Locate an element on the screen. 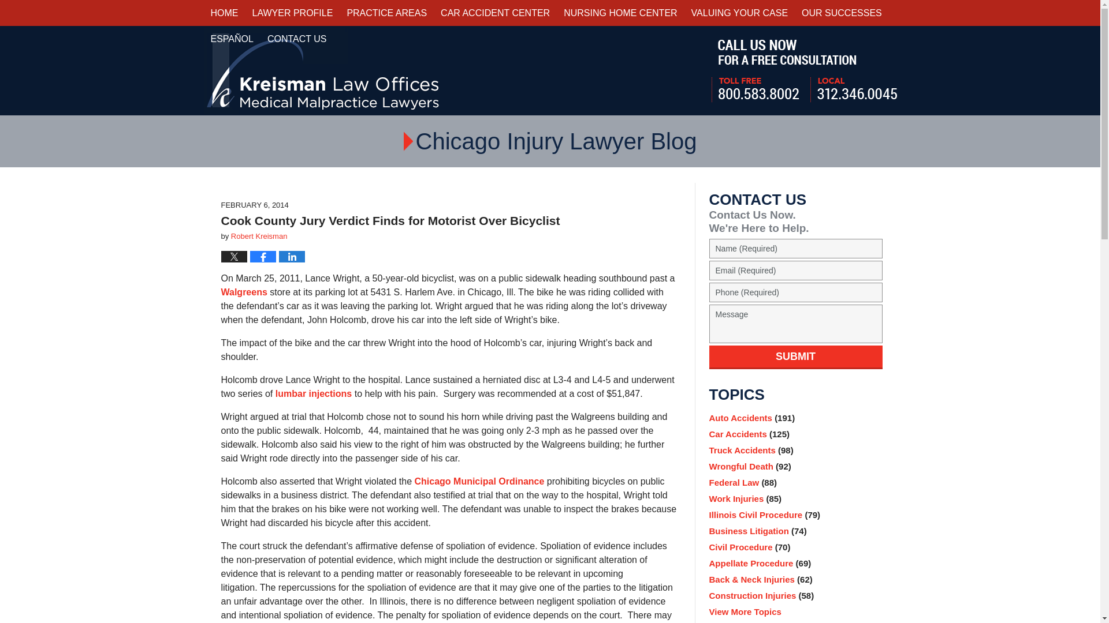 The image size is (1109, 623). HOME is located at coordinates (224, 13).